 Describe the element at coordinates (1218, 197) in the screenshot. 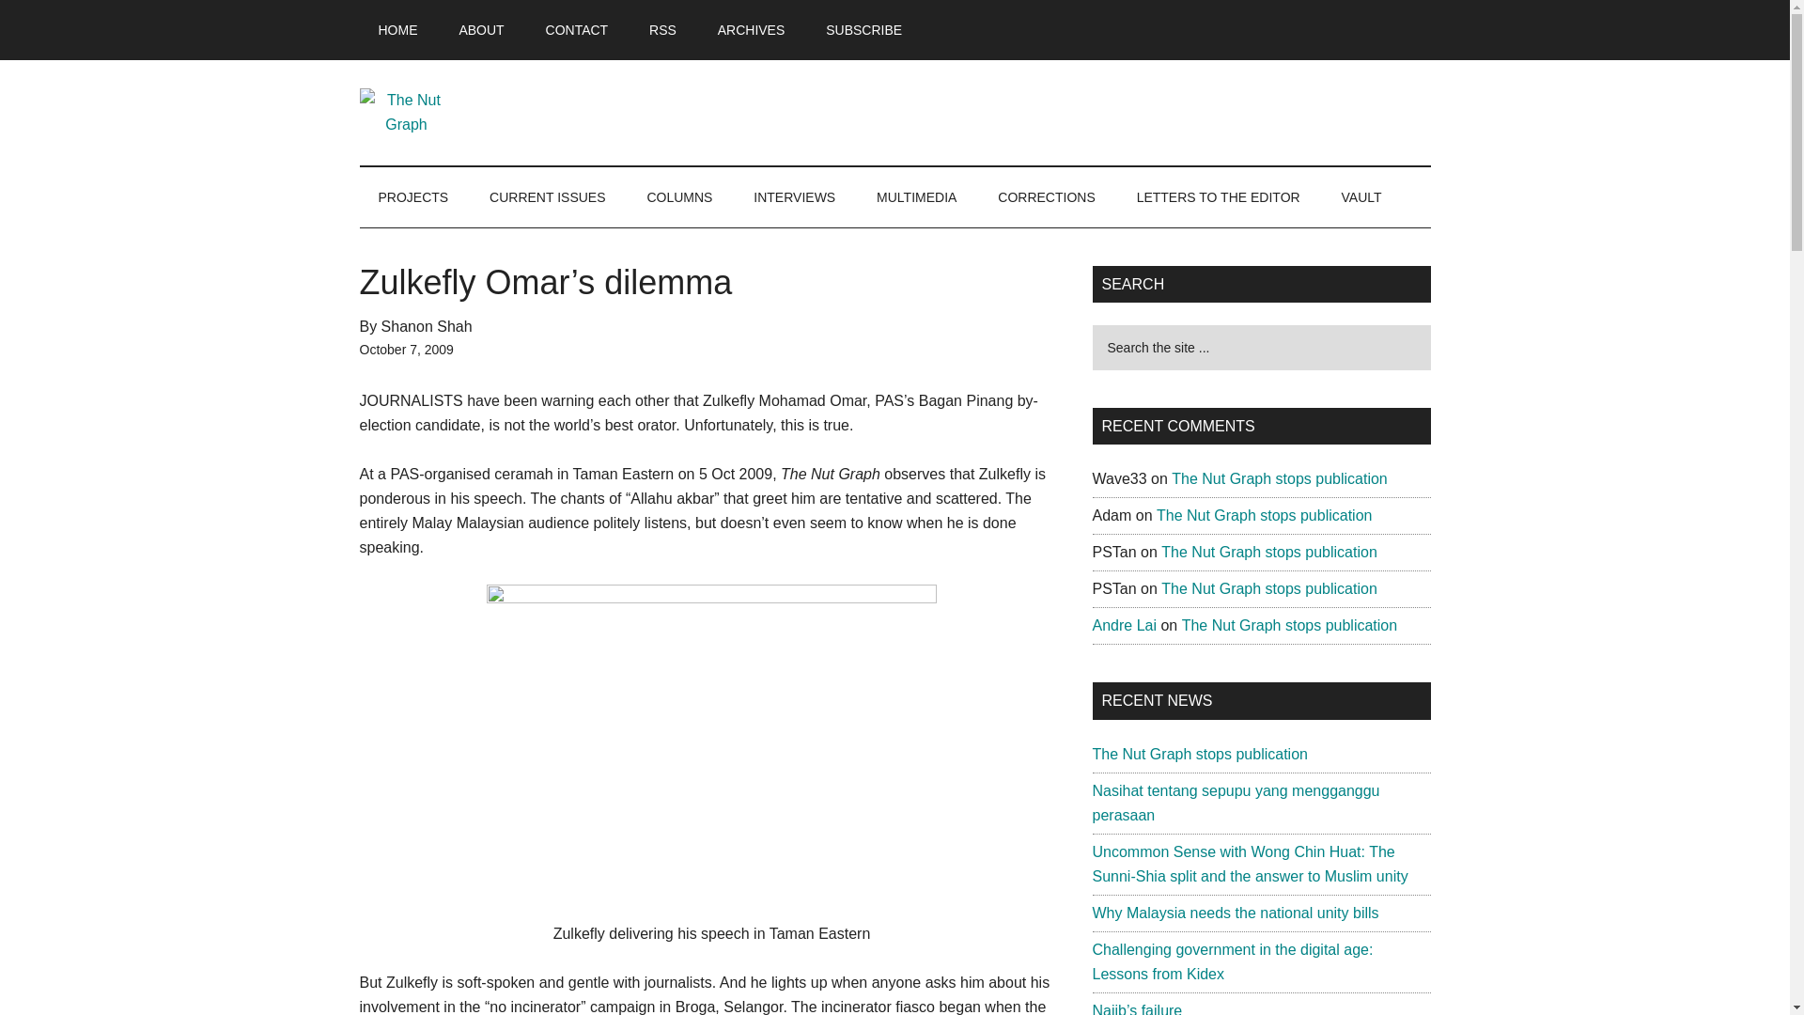

I see `LETTERS TO THE EDITOR` at that location.